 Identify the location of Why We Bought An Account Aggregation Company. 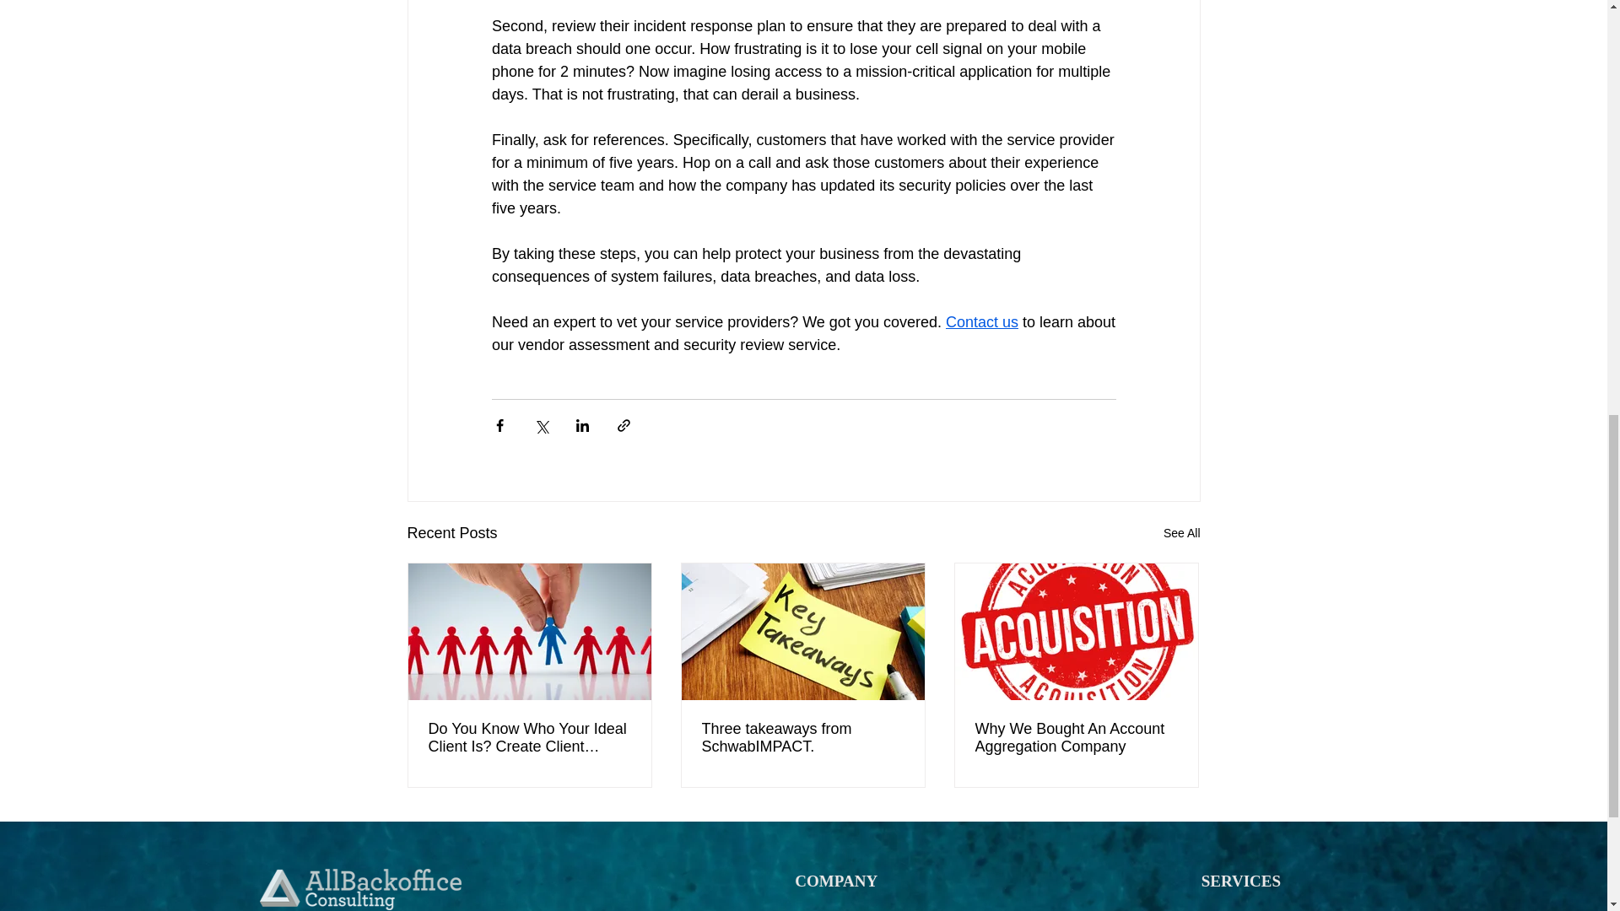
(1076, 738).